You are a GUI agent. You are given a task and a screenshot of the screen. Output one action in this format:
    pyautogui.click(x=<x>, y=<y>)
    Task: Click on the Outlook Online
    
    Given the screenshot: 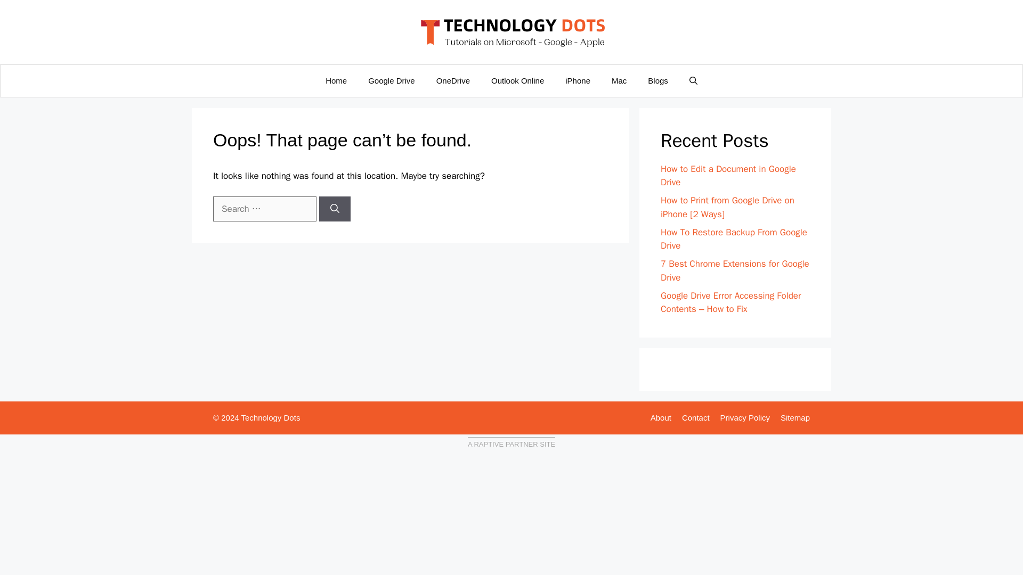 What is the action you would take?
    pyautogui.click(x=517, y=81)
    